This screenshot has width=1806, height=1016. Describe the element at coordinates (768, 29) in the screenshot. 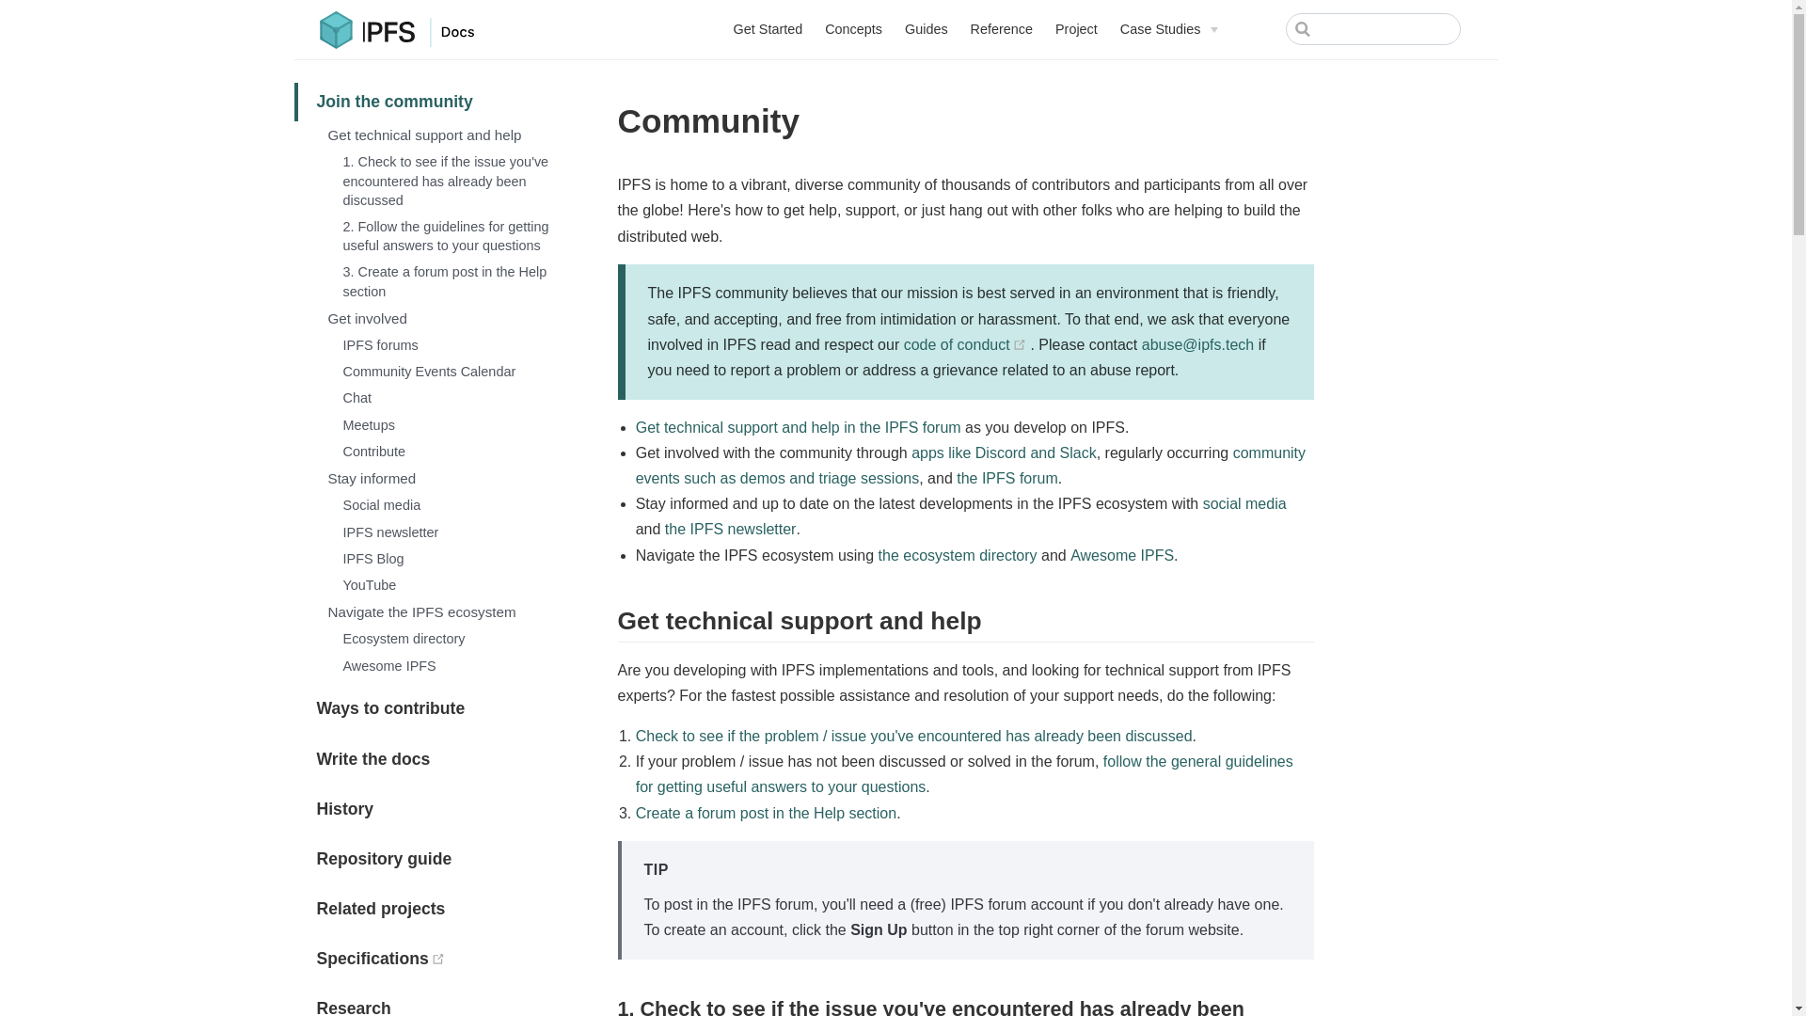

I see `Get Started` at that location.